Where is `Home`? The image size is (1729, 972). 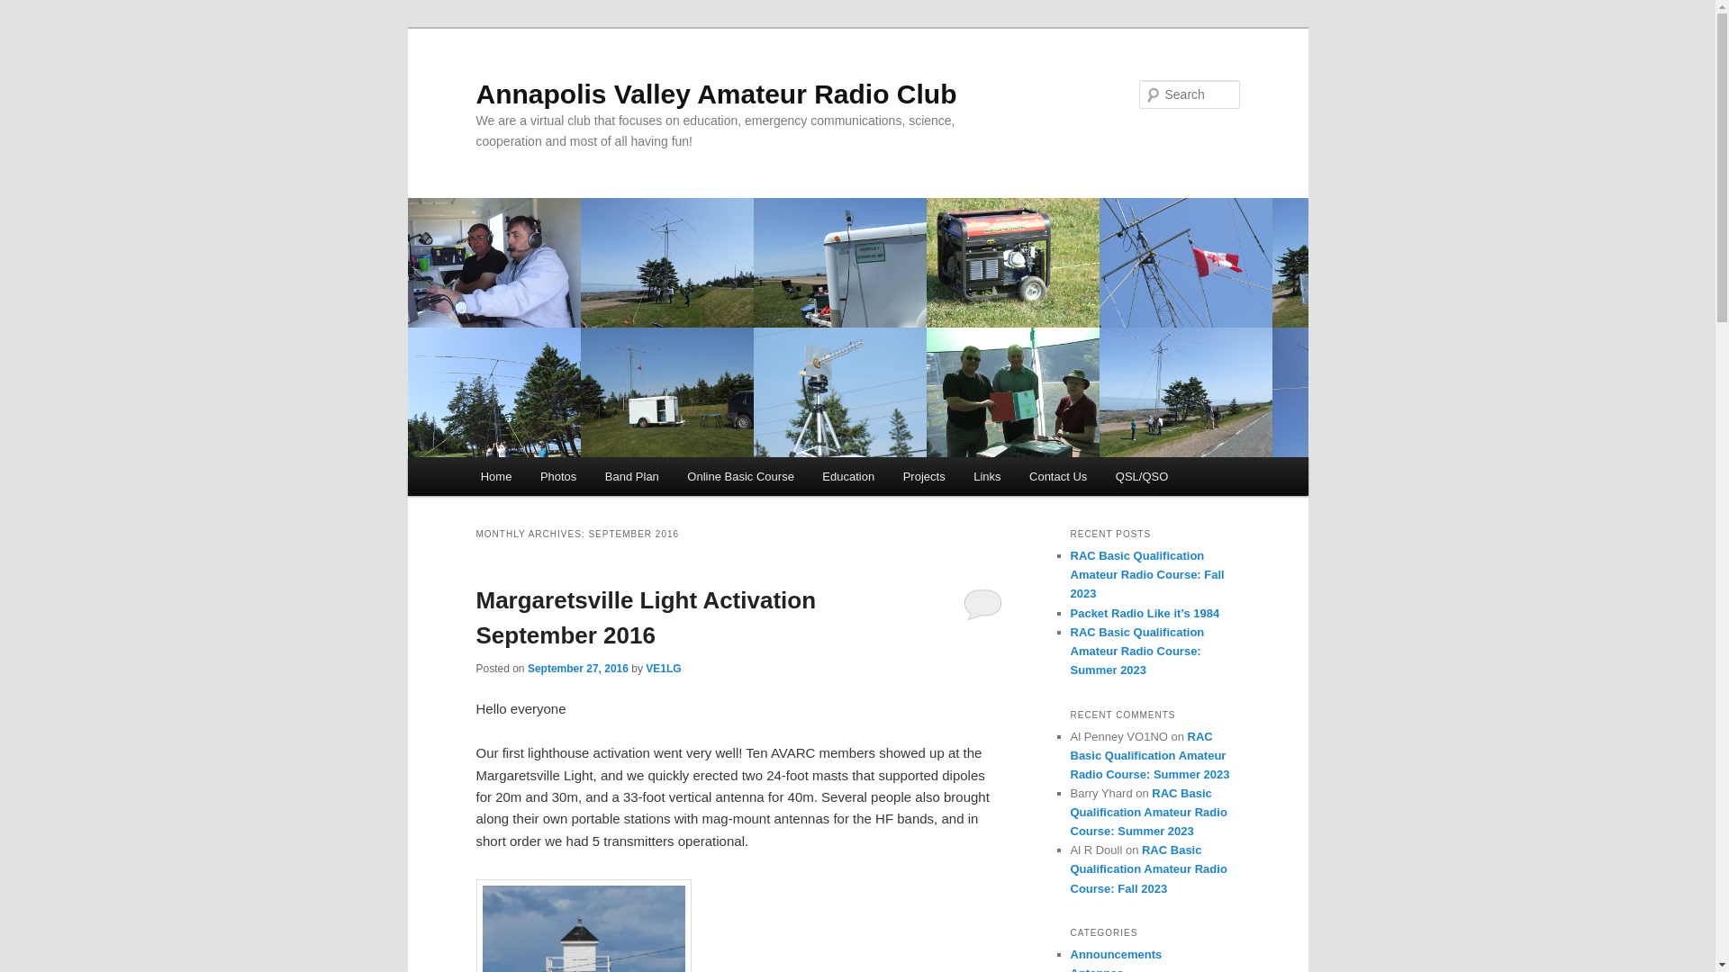 Home is located at coordinates (496, 477).